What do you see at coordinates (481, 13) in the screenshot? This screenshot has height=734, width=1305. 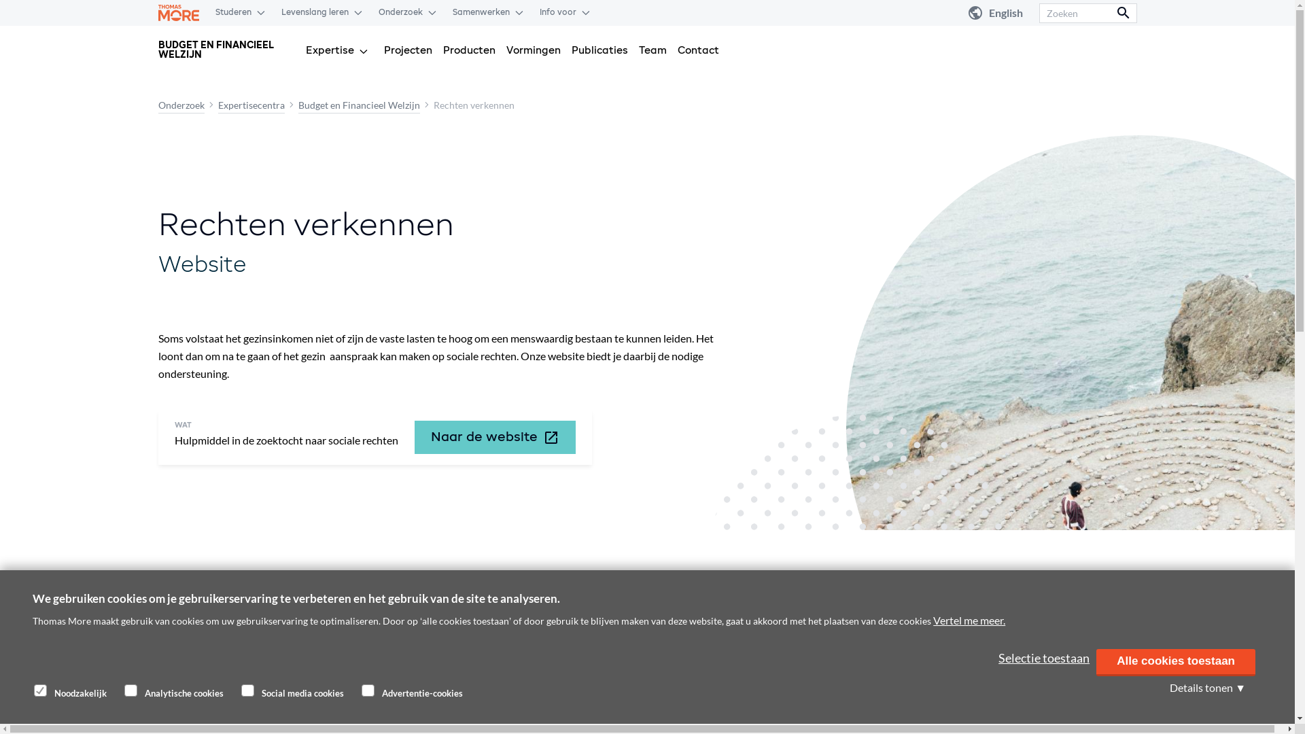 I see `Samenwerken` at bounding box center [481, 13].